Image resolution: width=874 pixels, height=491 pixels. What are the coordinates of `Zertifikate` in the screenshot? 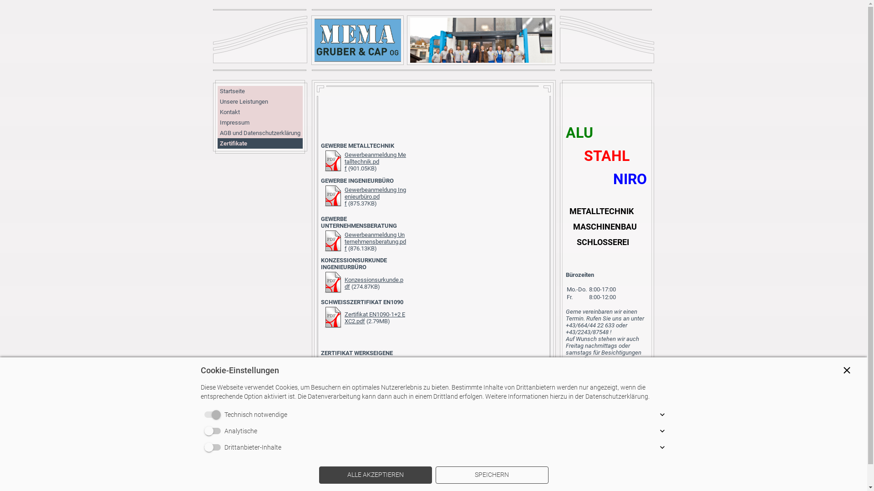 It's located at (260, 144).